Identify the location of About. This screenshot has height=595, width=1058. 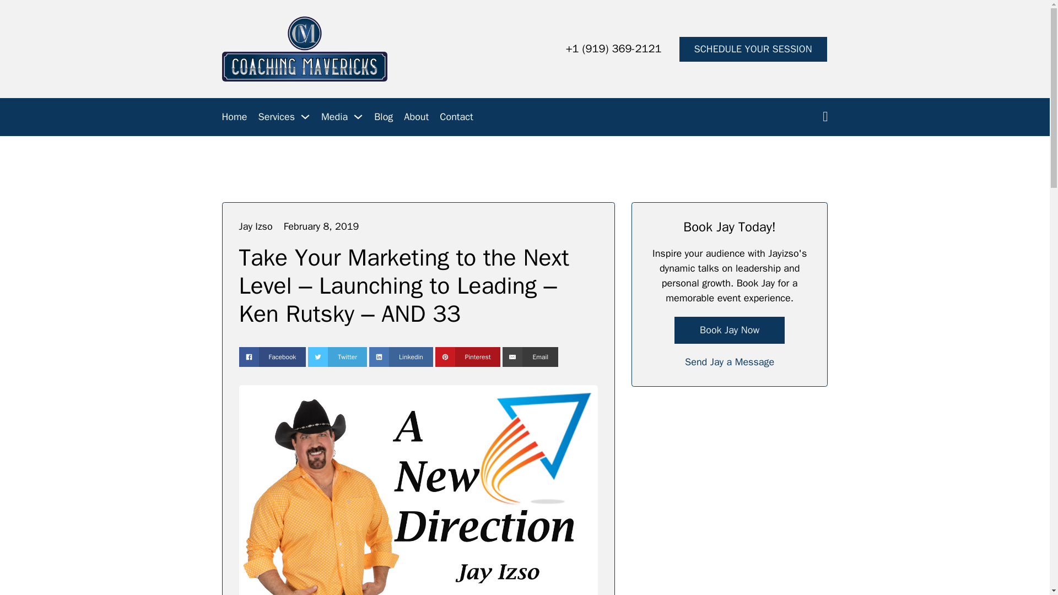
(416, 117).